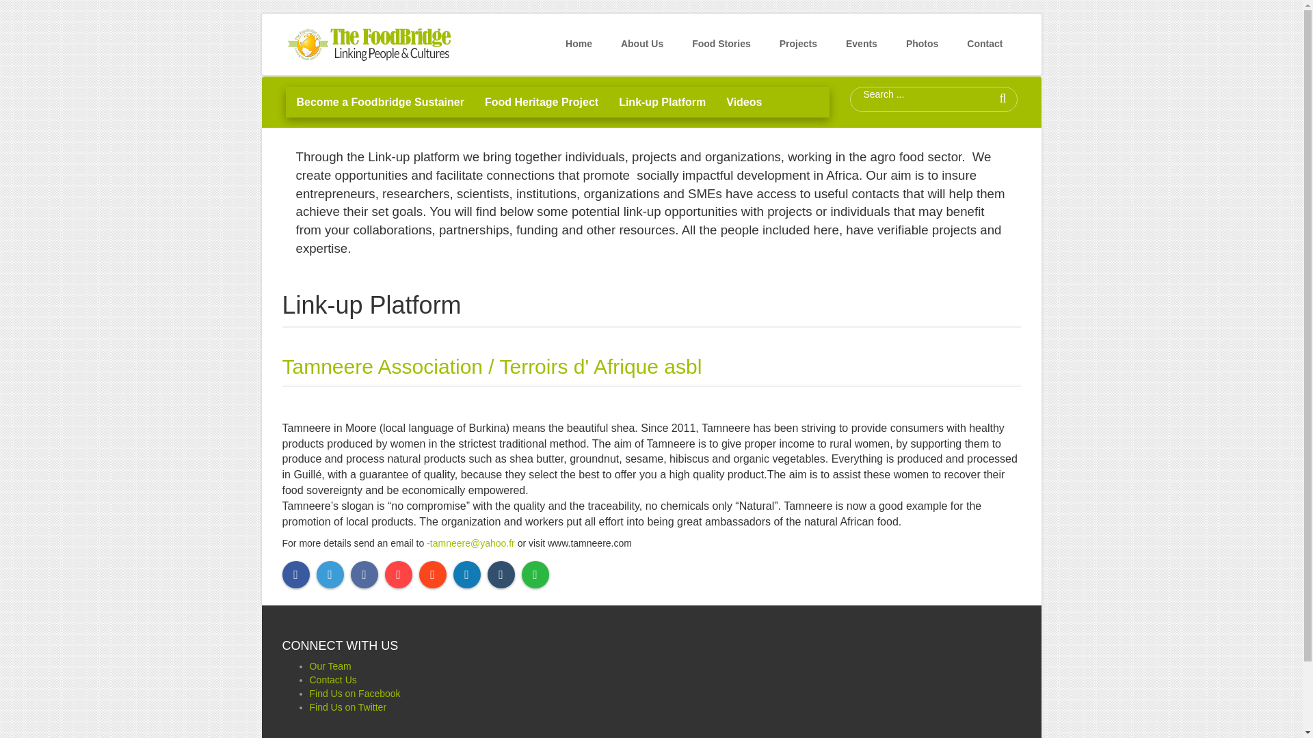 This screenshot has height=738, width=1313. I want to click on Events, so click(861, 44).